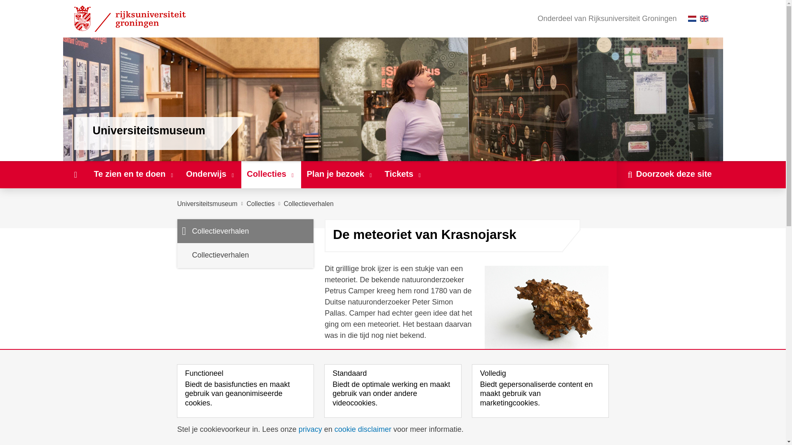 This screenshot has height=445, width=792. I want to click on Collecties, so click(271, 174).